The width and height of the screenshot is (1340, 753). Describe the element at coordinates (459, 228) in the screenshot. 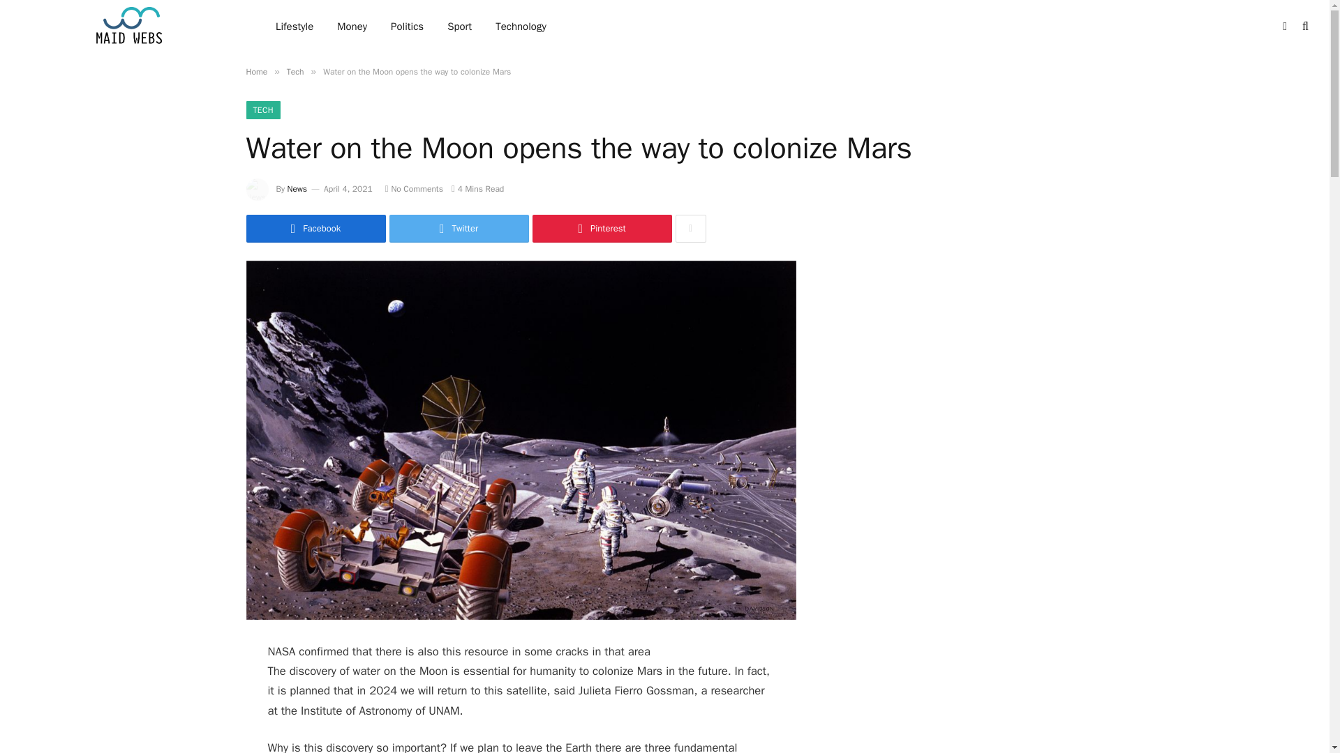

I see `Twitter` at that location.